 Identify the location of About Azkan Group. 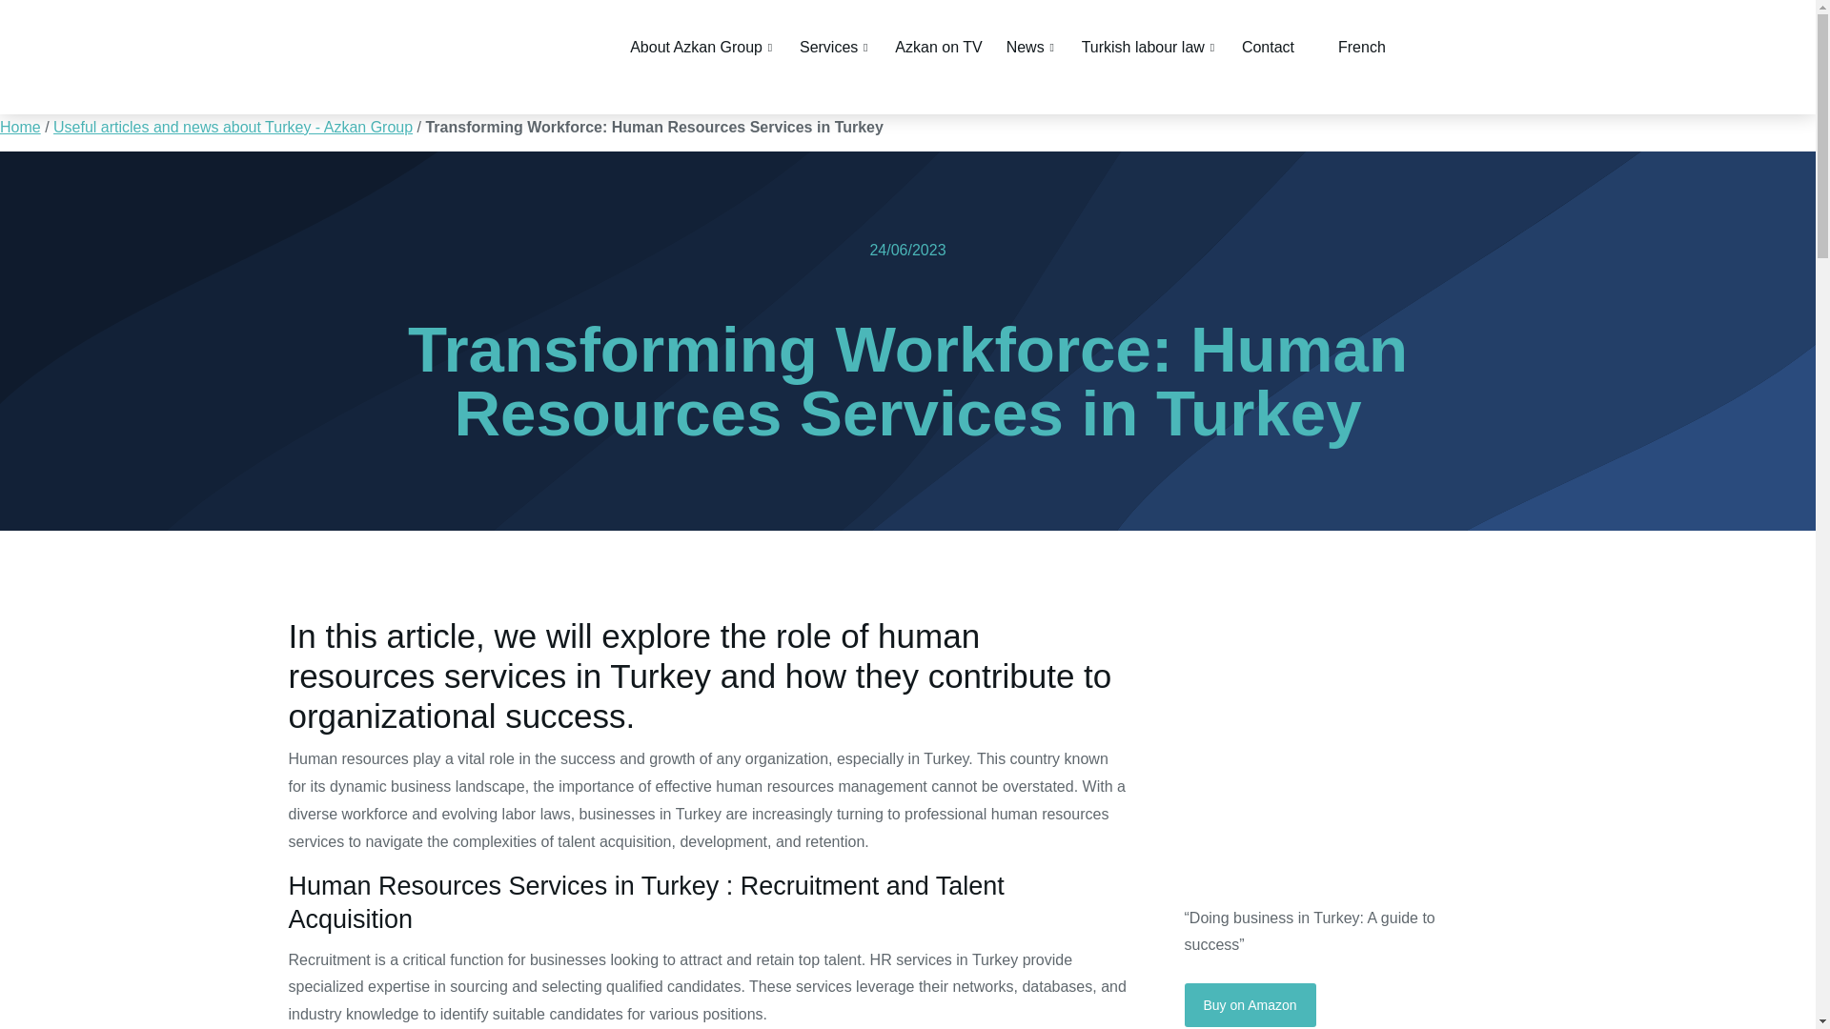
(702, 46).